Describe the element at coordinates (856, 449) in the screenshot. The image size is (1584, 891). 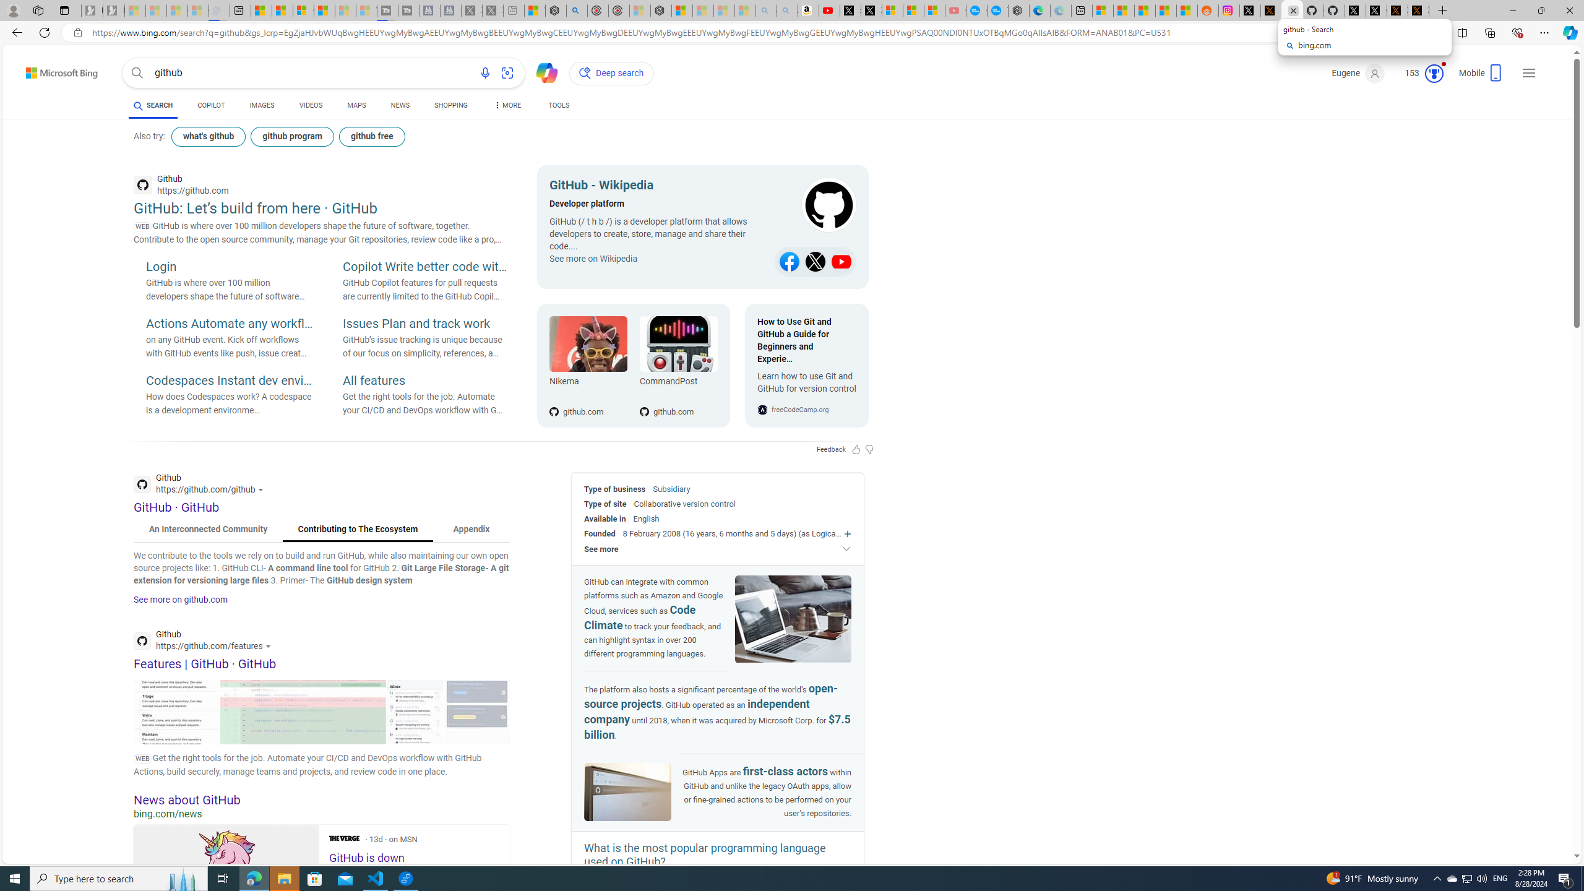
I see `Feedback Like` at that location.